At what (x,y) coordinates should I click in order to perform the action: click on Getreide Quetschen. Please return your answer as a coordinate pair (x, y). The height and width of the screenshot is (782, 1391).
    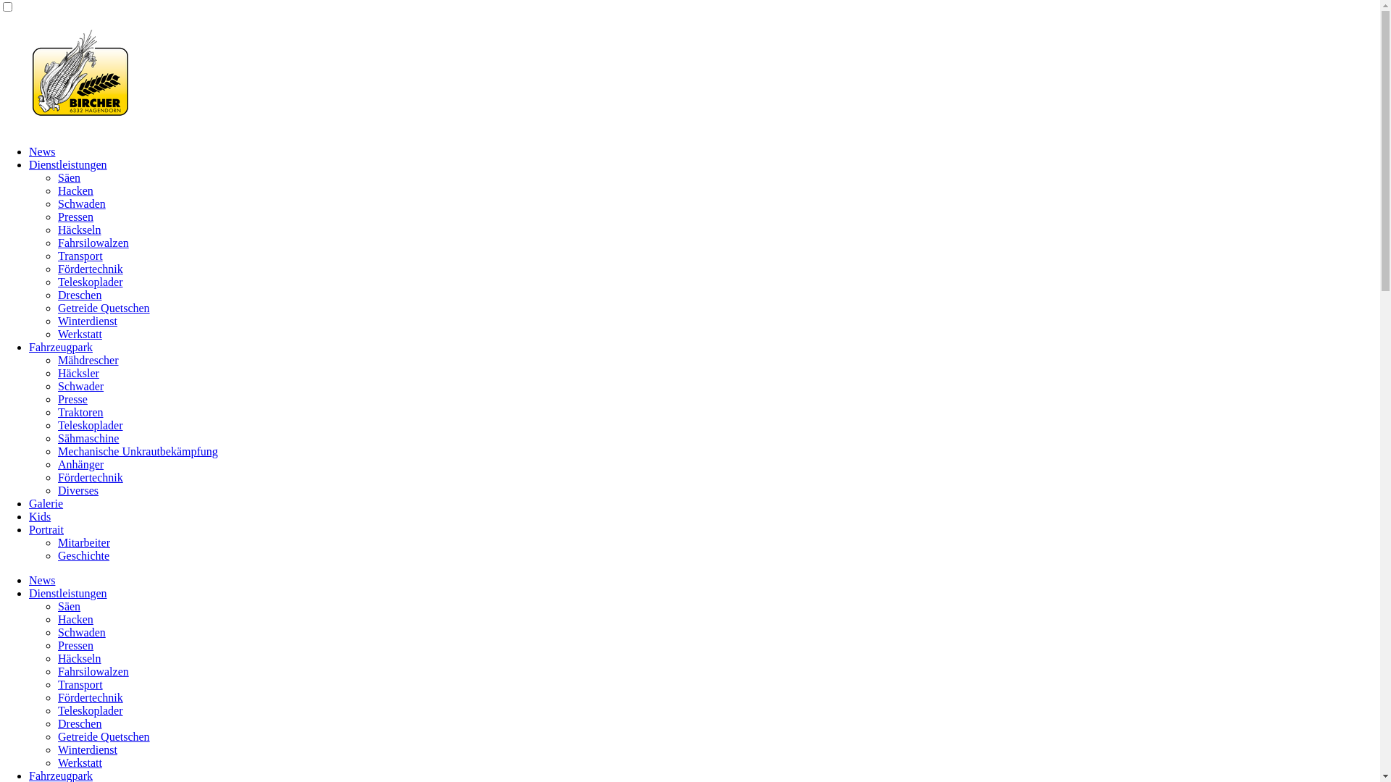
    Looking at the image, I should click on (104, 737).